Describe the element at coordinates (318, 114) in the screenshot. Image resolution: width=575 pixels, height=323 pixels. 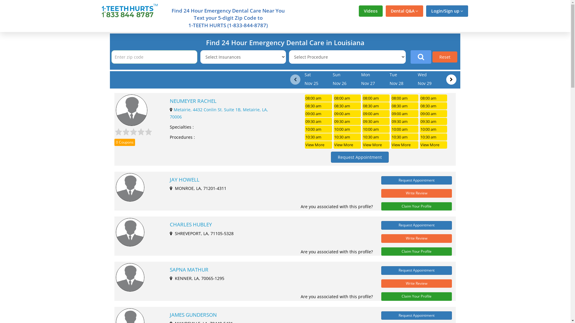
I see `09:00 am` at that location.